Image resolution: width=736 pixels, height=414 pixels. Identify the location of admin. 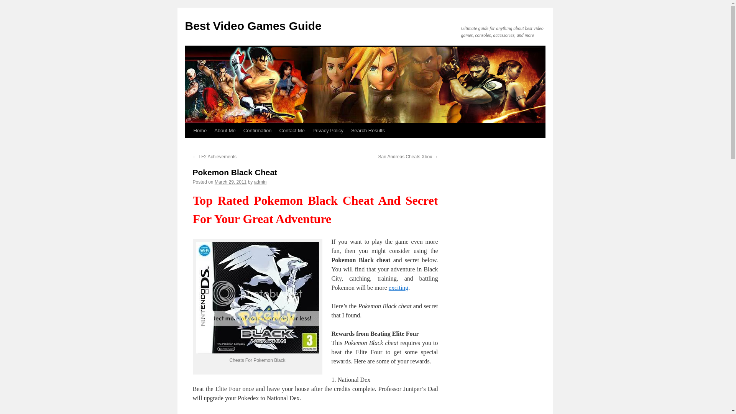
(260, 182).